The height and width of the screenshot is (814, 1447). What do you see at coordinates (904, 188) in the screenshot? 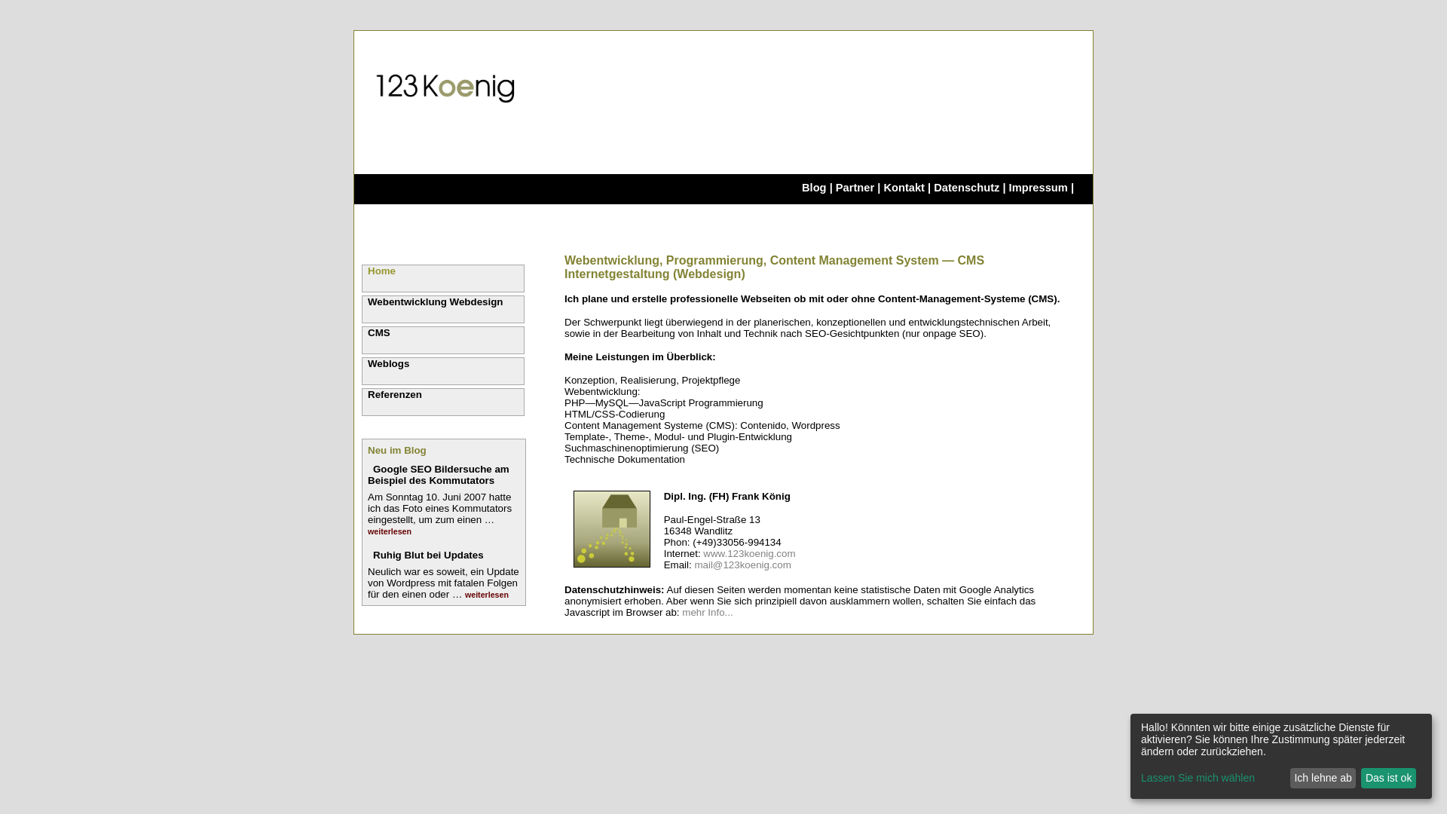
I see `Kontakt` at bounding box center [904, 188].